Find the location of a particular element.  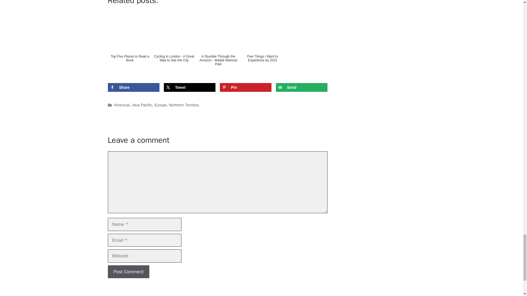

Tweet is located at coordinates (189, 87).